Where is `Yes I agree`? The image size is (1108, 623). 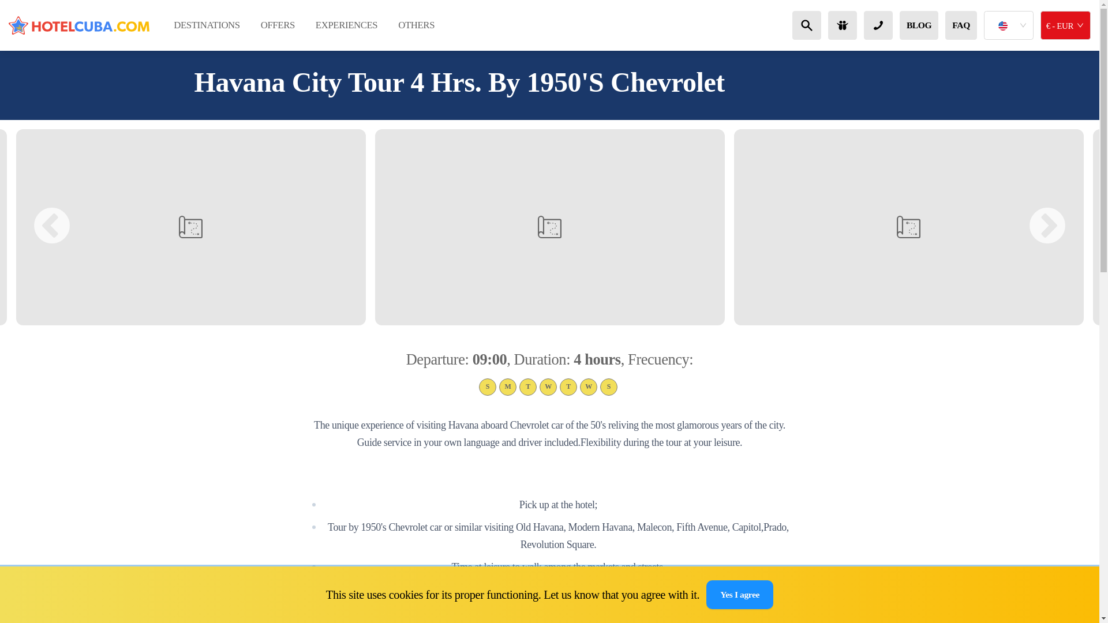
Yes I agree is located at coordinates (740, 594).